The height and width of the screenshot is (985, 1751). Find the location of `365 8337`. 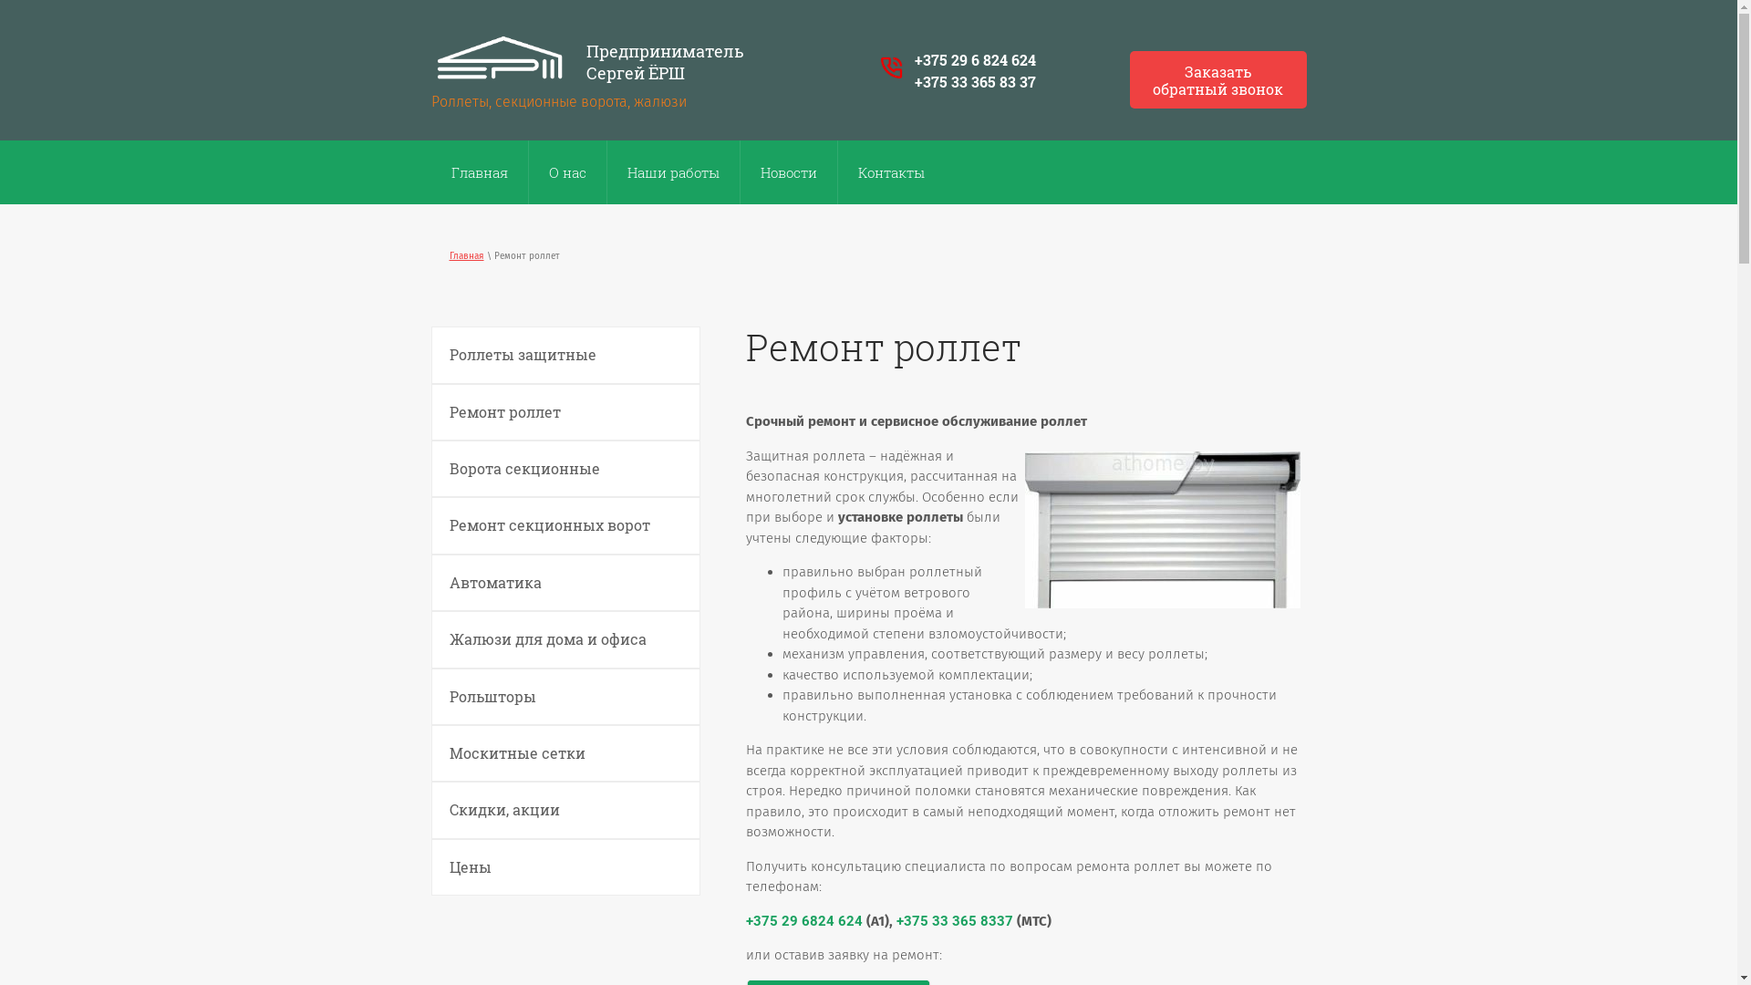

365 8337 is located at coordinates (983, 921).